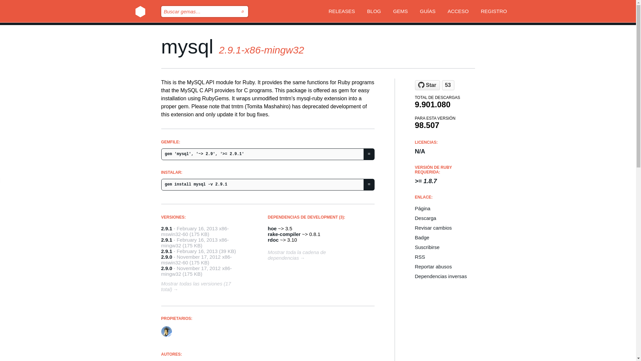  Describe the element at coordinates (284, 234) in the screenshot. I see `rake-compiler` at that location.